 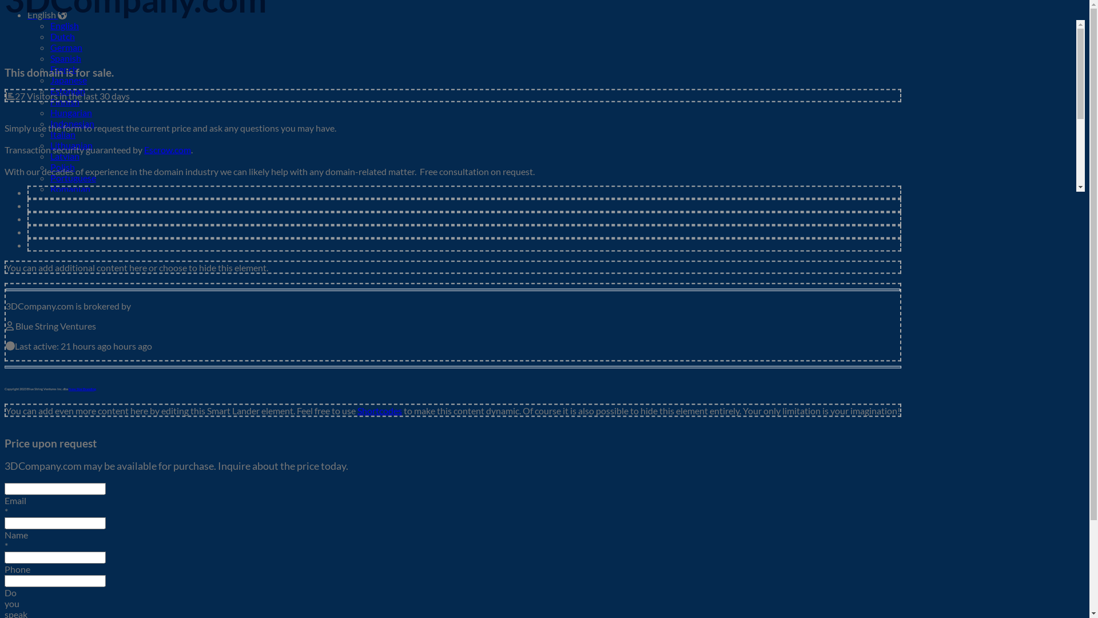 I want to click on Shortcodes, so click(x=380, y=410).